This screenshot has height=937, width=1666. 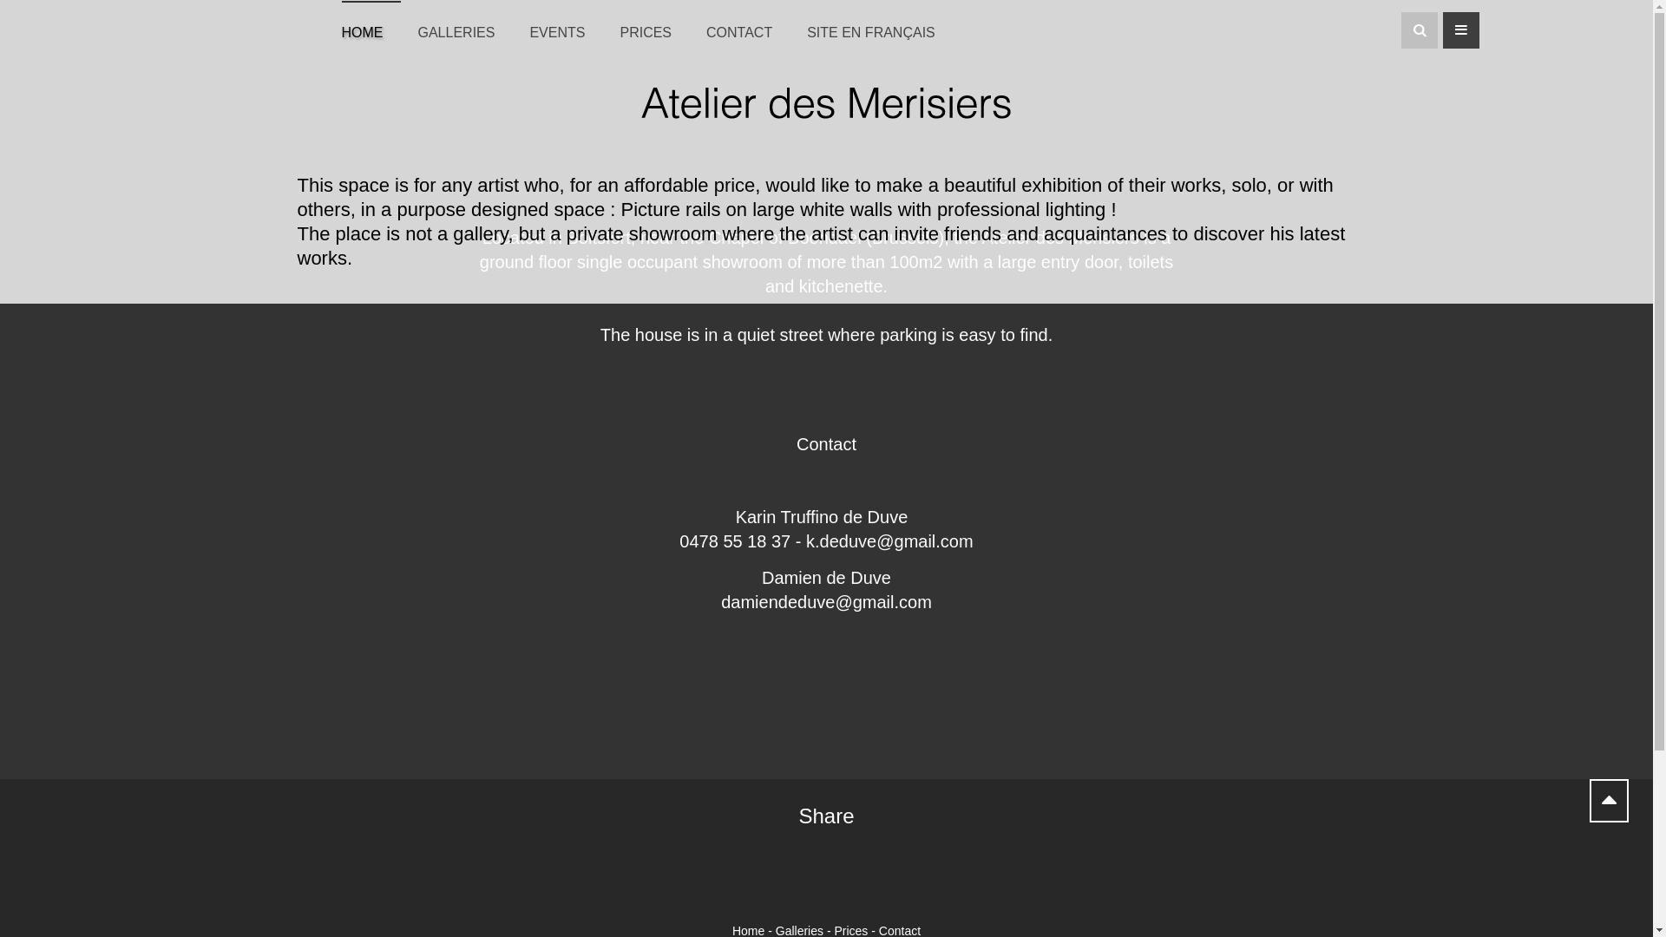 I want to click on L'atelier des Merisiers - Espace exposition artistes, so click(x=826, y=103).